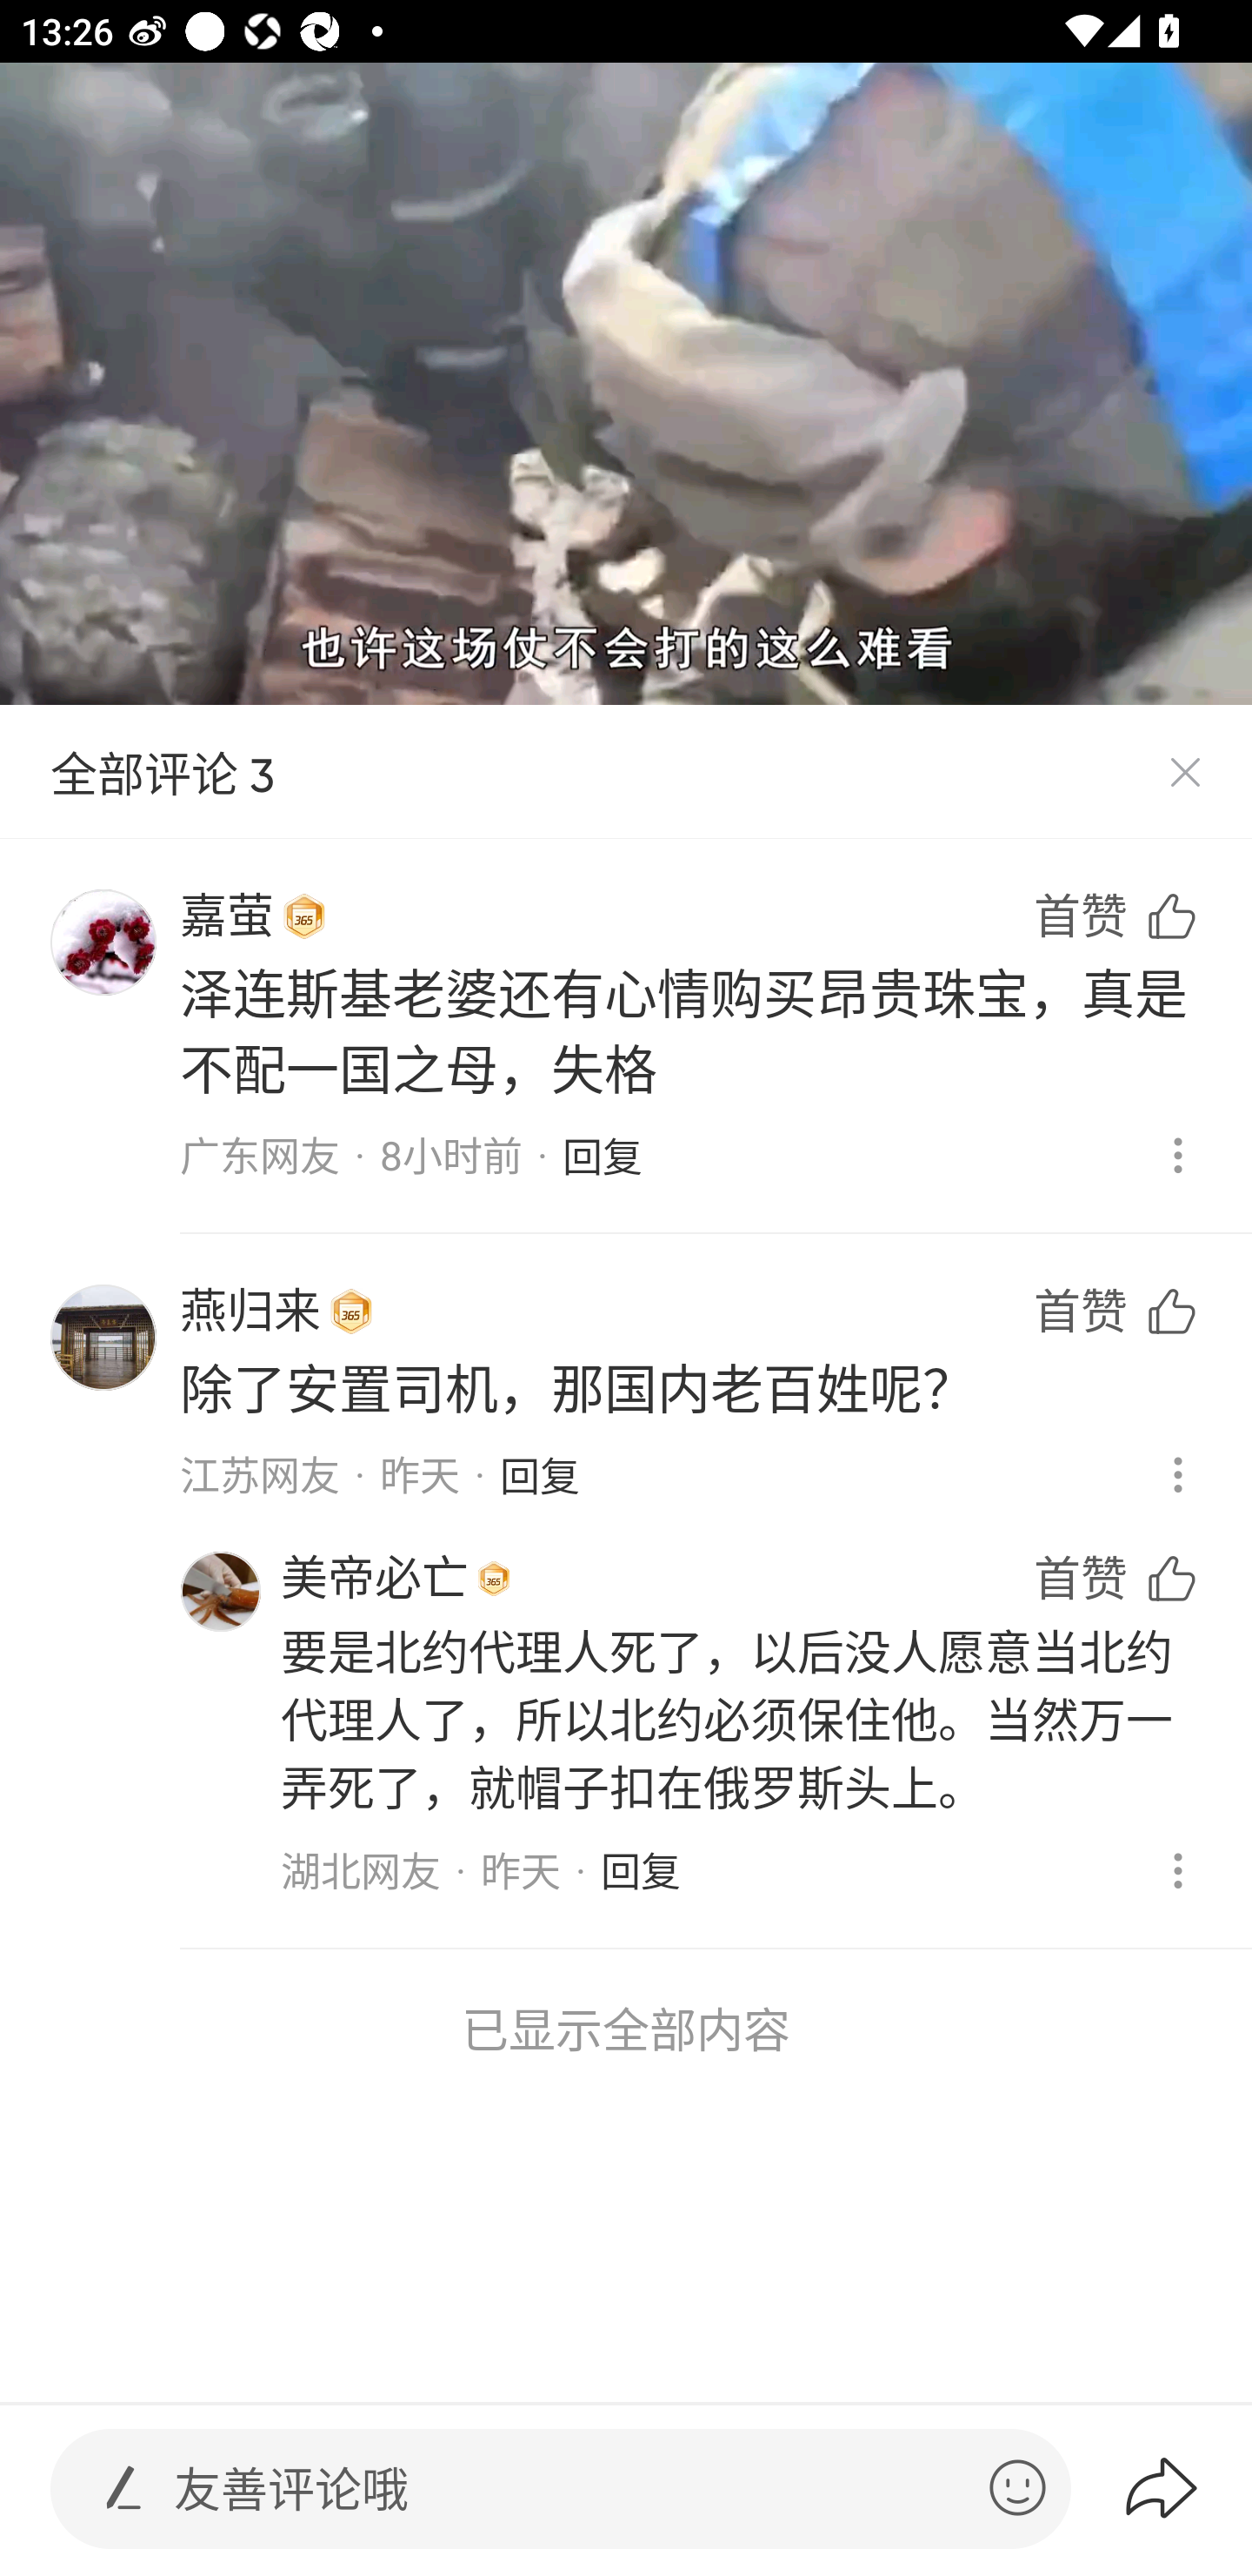 The height and width of the screenshot is (2576, 1252). Describe the element at coordinates (626, 2029) in the screenshot. I see `已显示全部内容` at that location.